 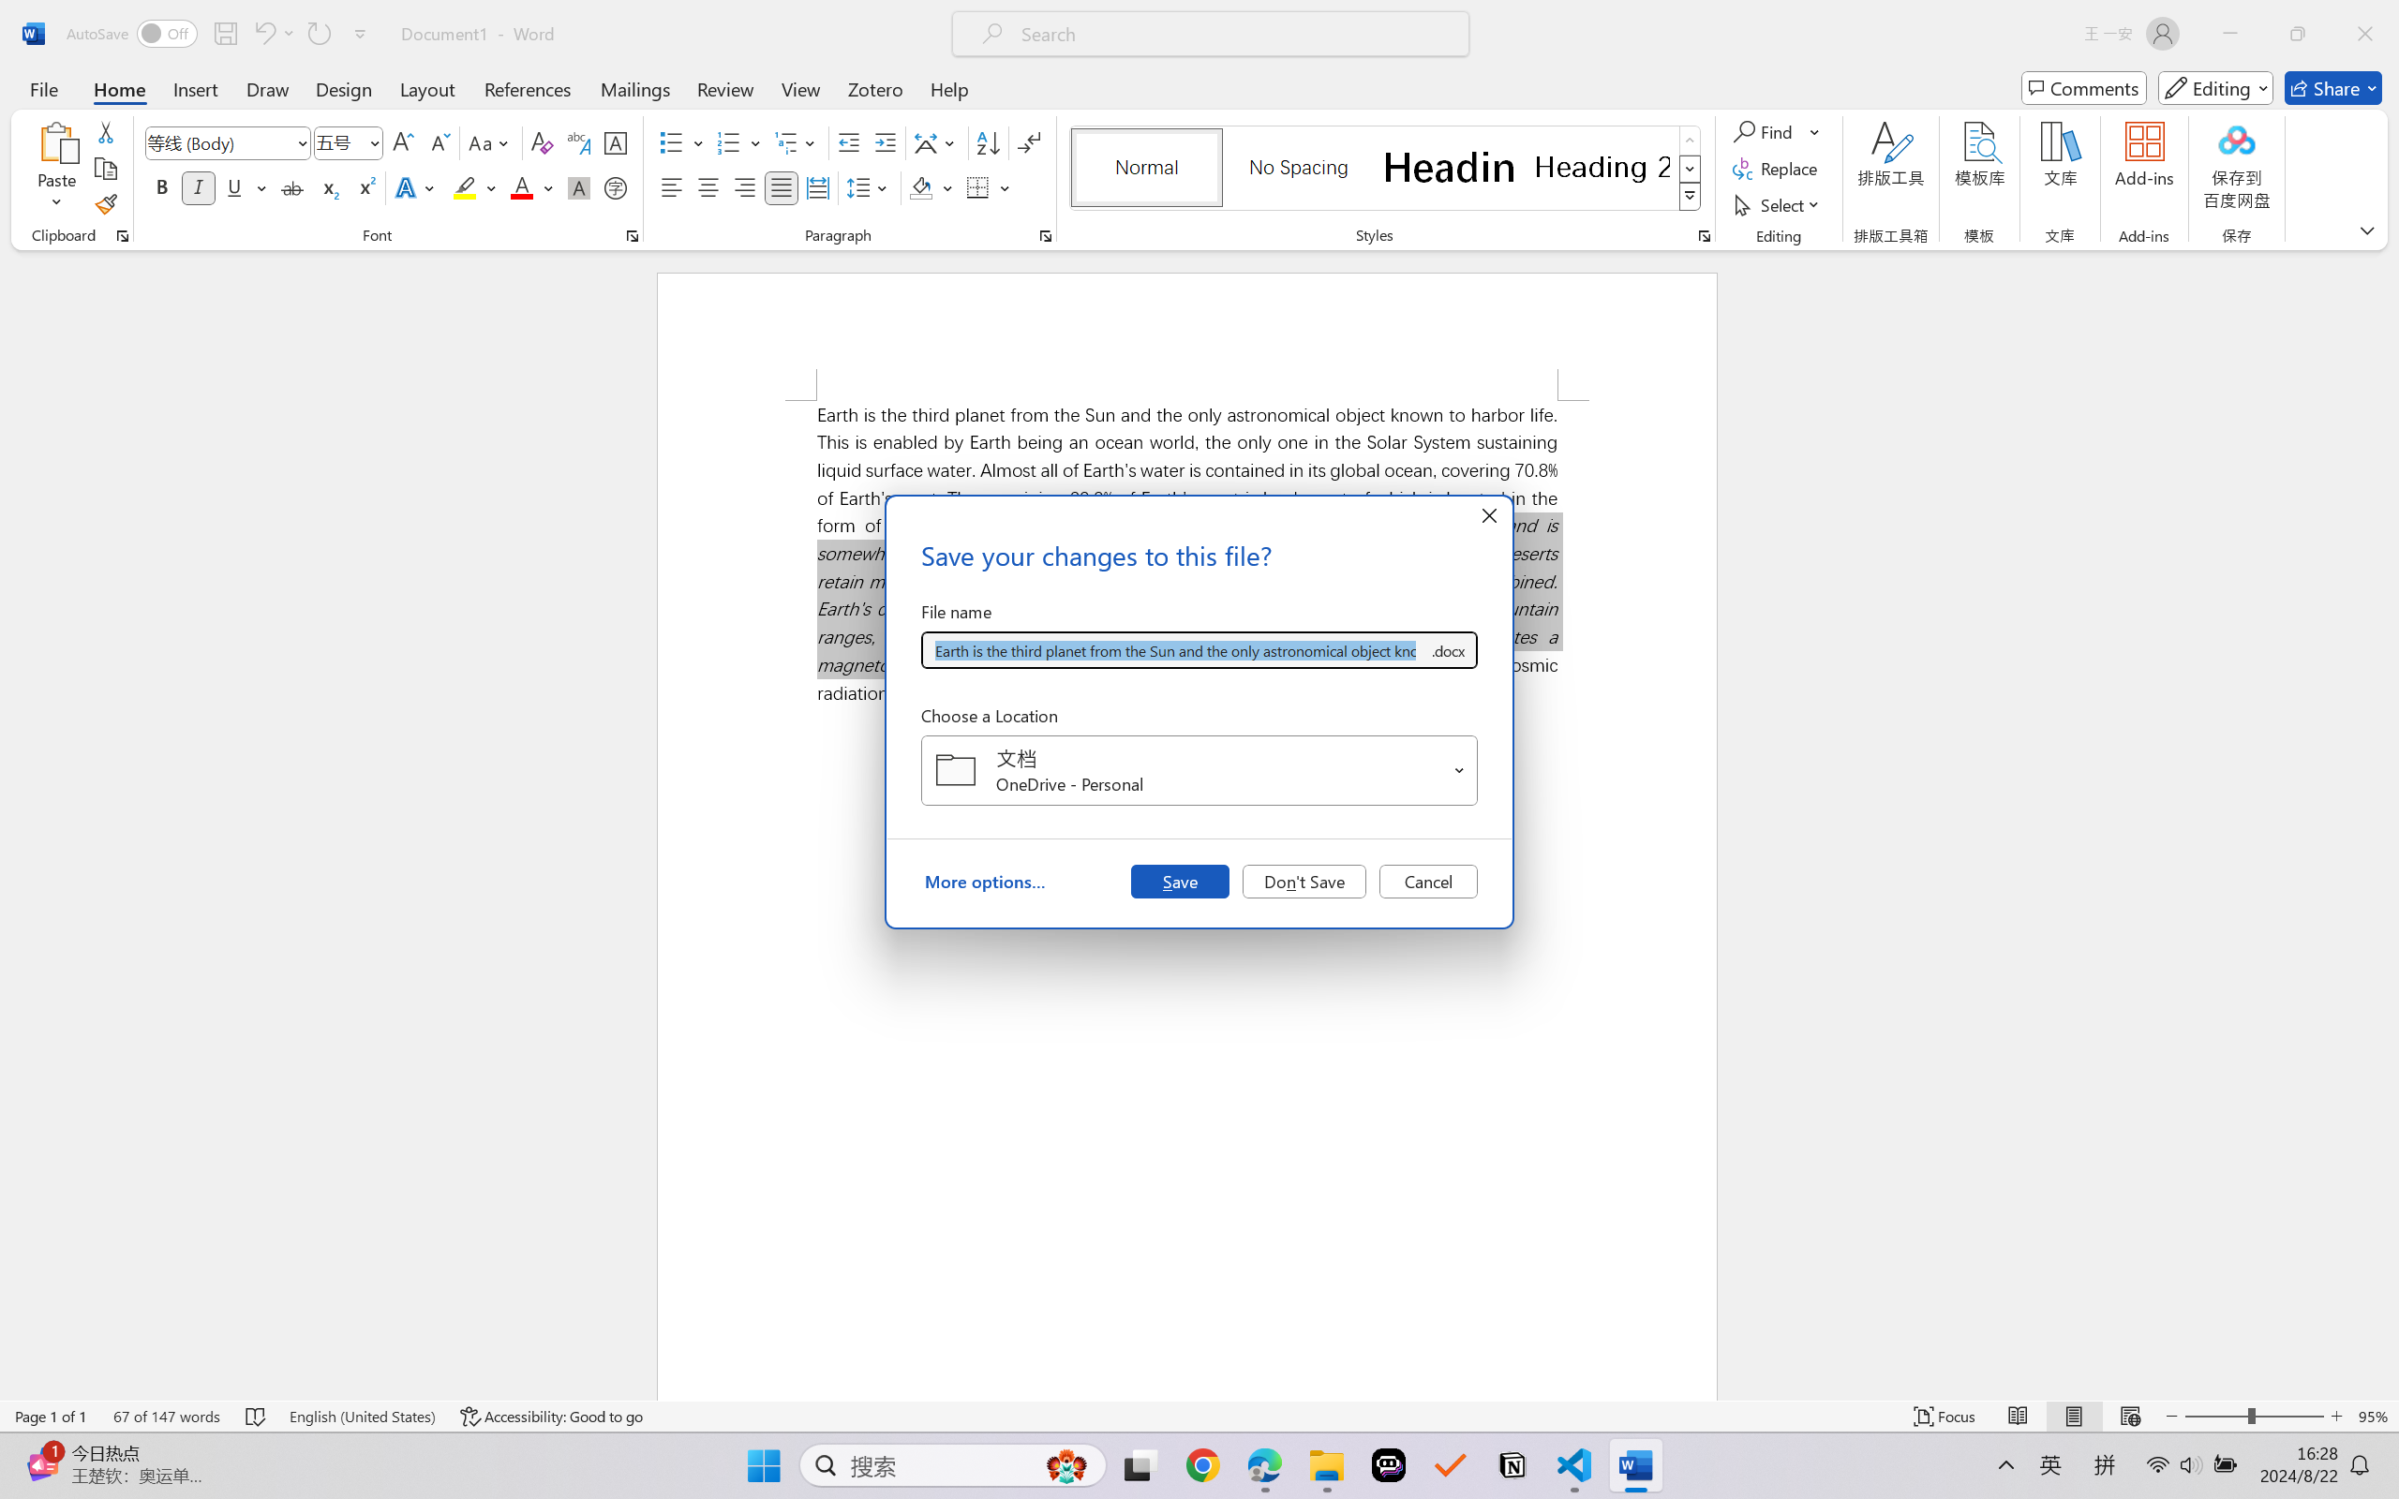 I want to click on Subscript, so click(x=328, y=187).